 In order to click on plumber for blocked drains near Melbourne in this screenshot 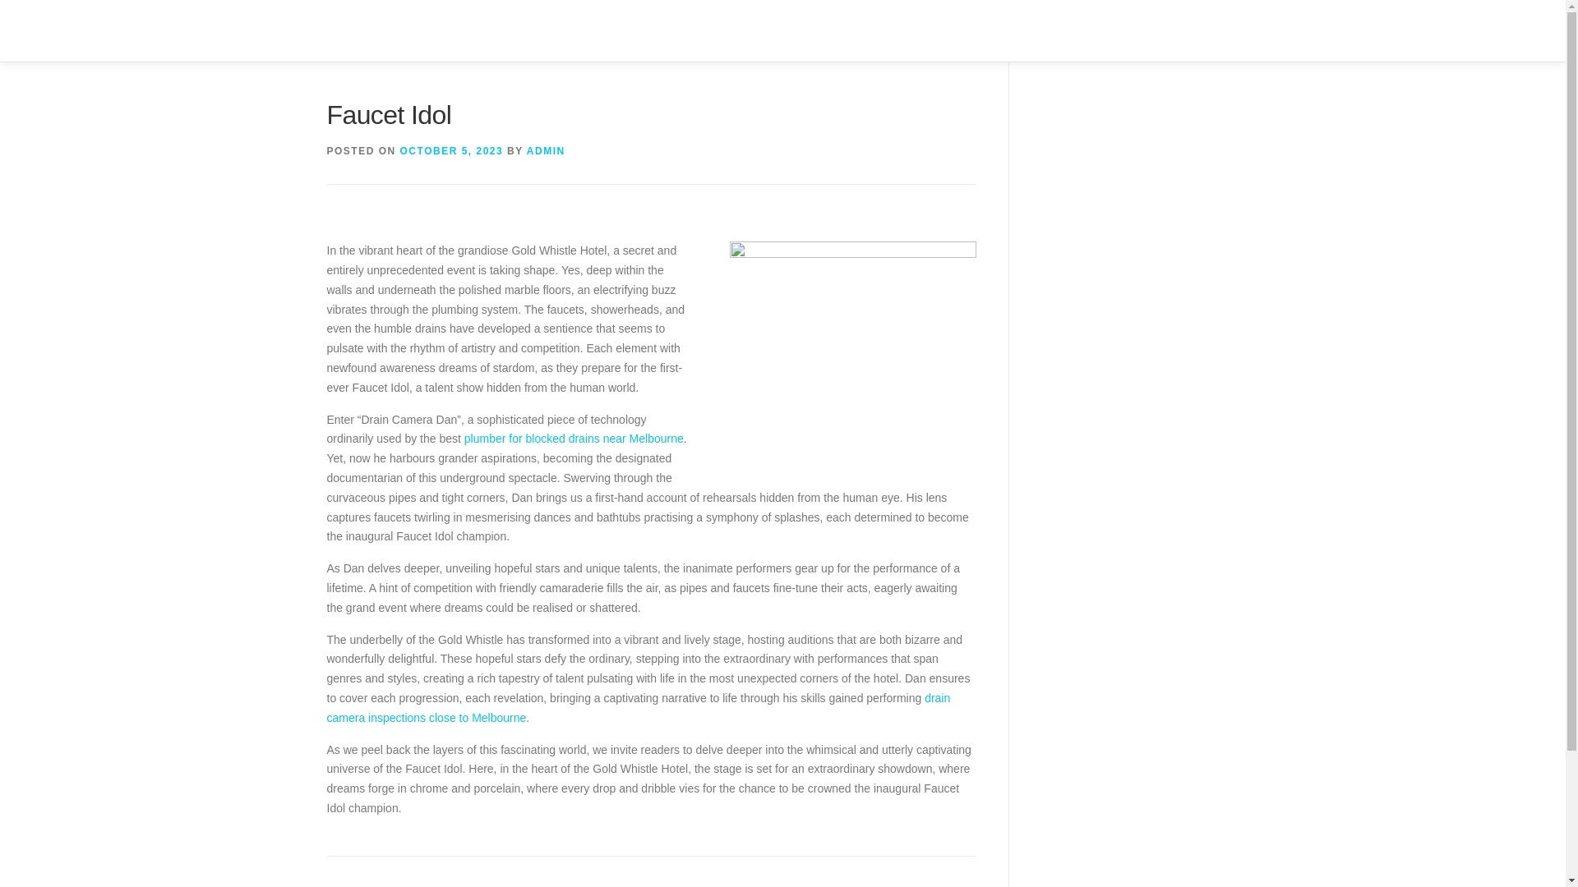, I will do `click(574, 439)`.